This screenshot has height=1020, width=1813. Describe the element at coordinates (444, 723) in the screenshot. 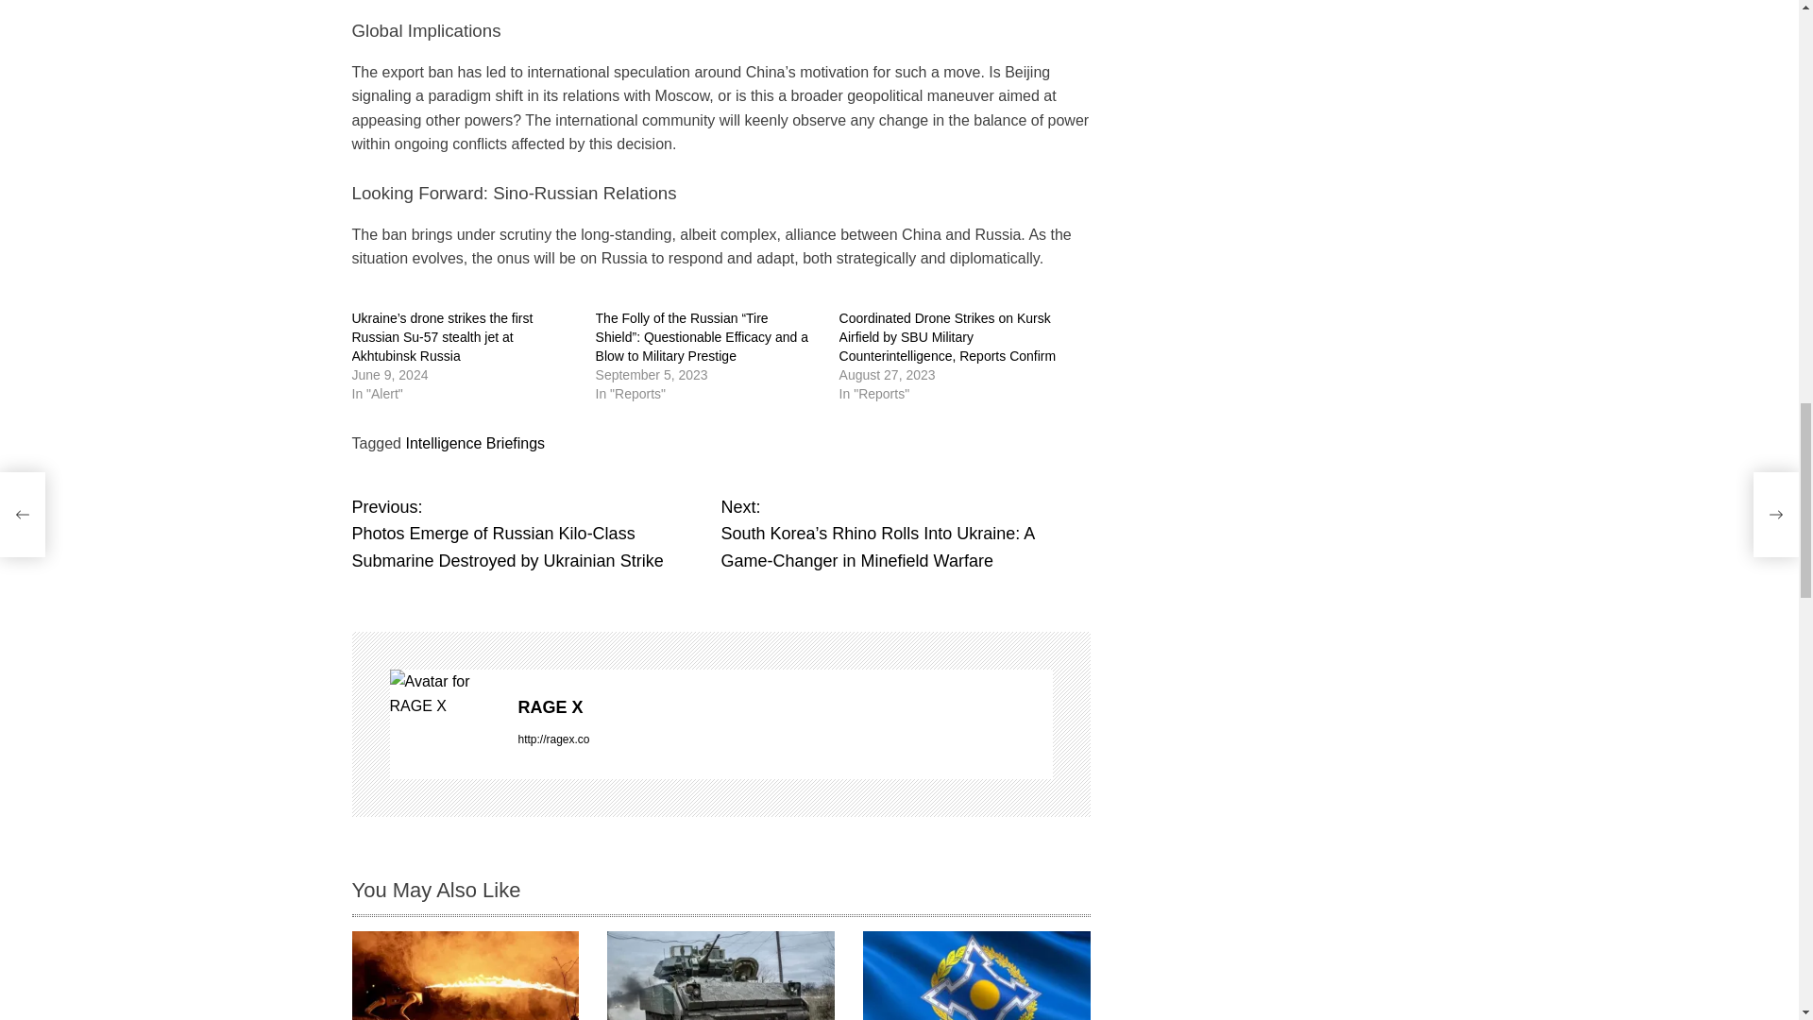

I see `RAGE X` at that location.